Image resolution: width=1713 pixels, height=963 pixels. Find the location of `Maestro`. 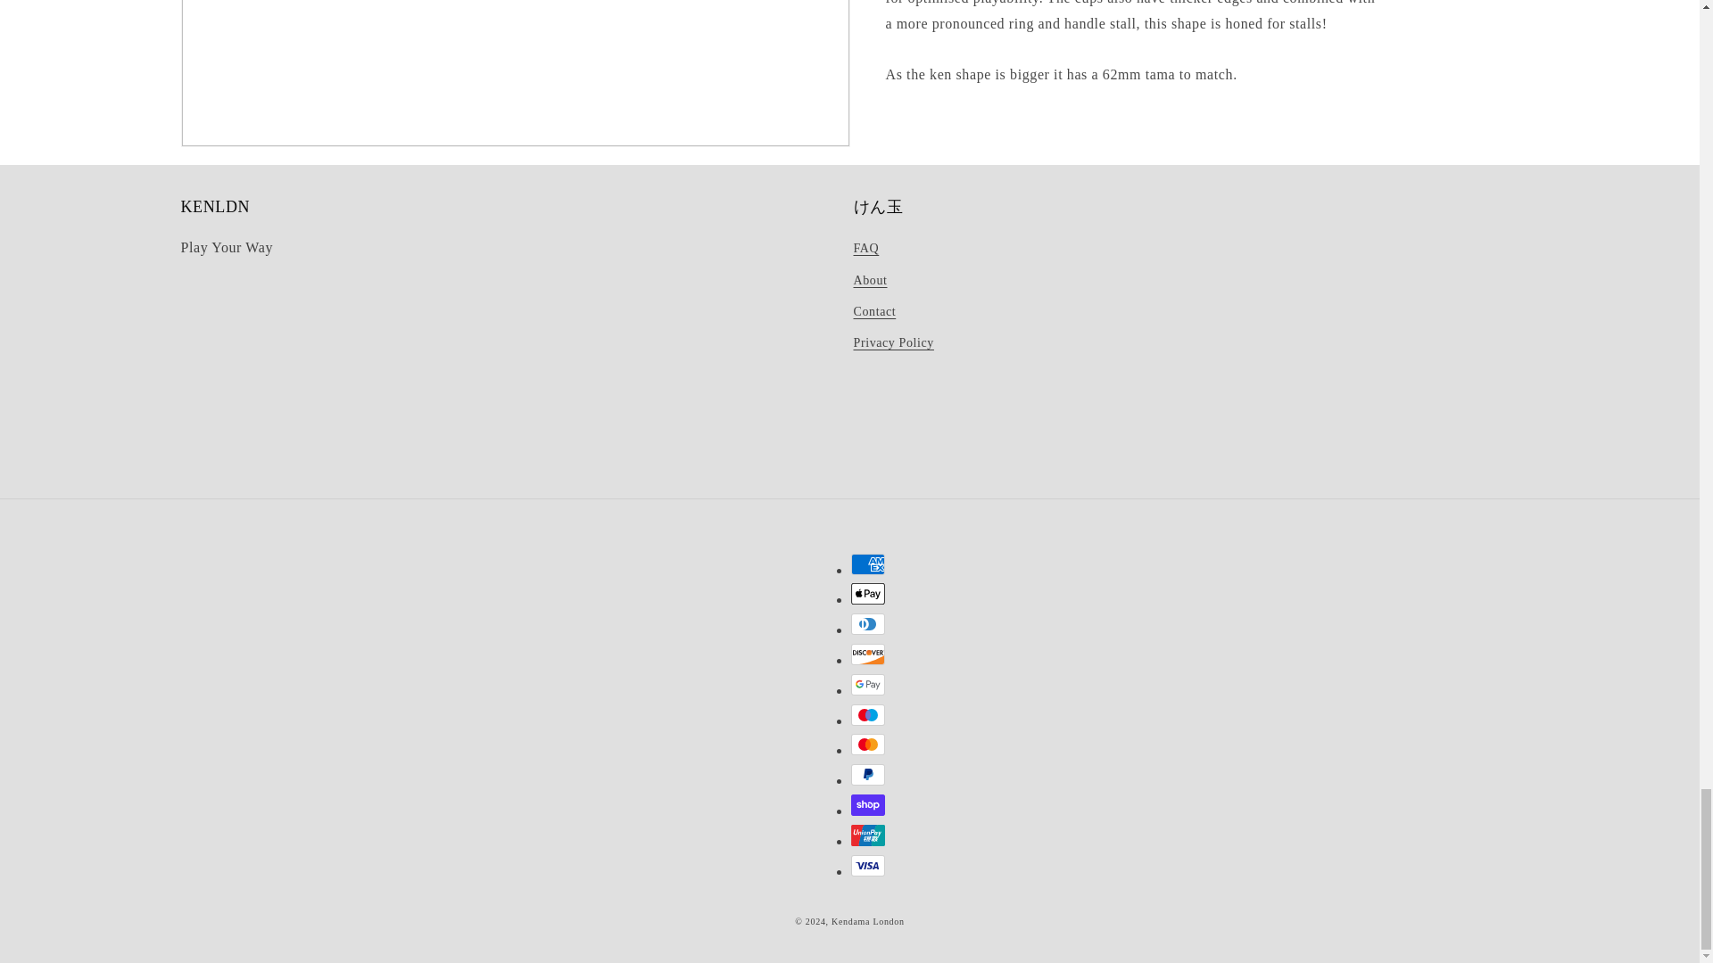

Maestro is located at coordinates (868, 715).